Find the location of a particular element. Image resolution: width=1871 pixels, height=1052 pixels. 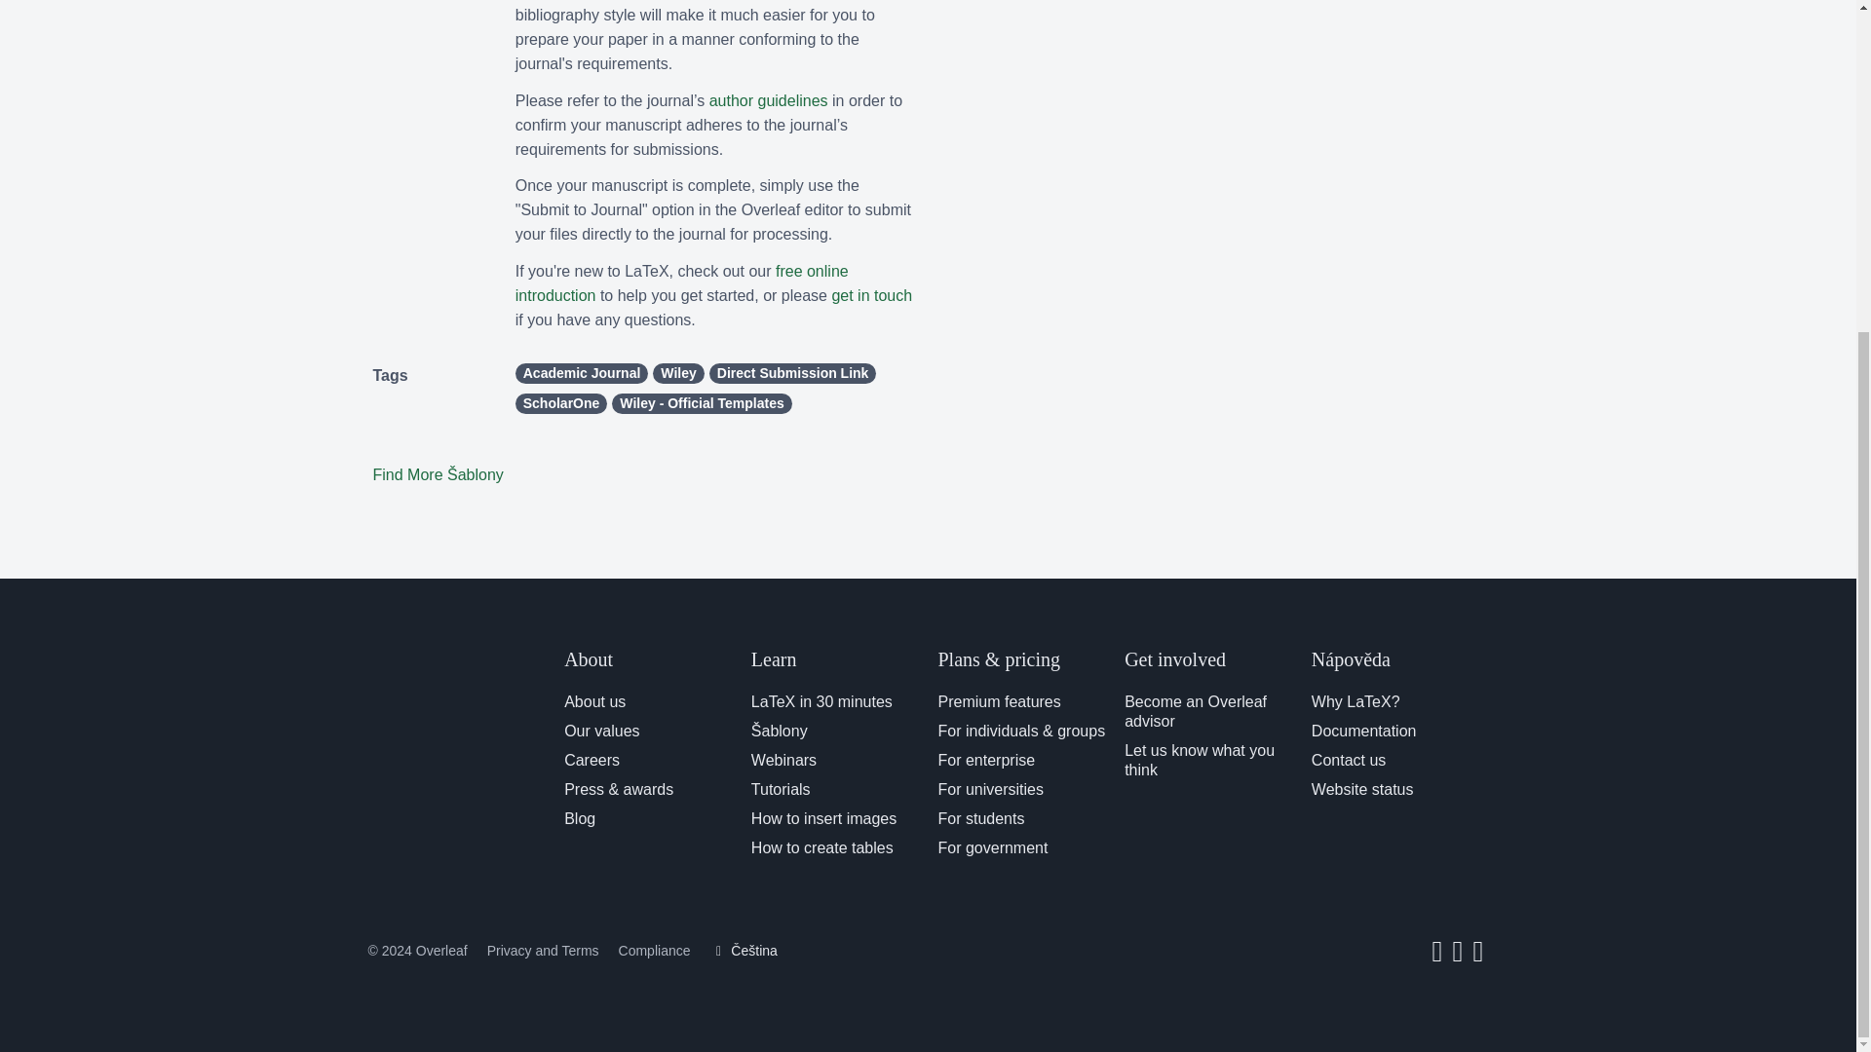

Wiley - Official Templates is located at coordinates (702, 403).